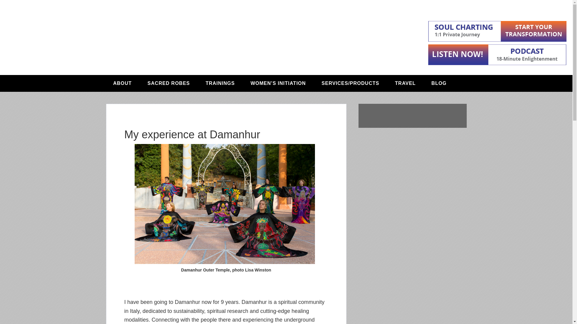  What do you see at coordinates (122, 83) in the screenshot?
I see `ABOUT` at bounding box center [122, 83].